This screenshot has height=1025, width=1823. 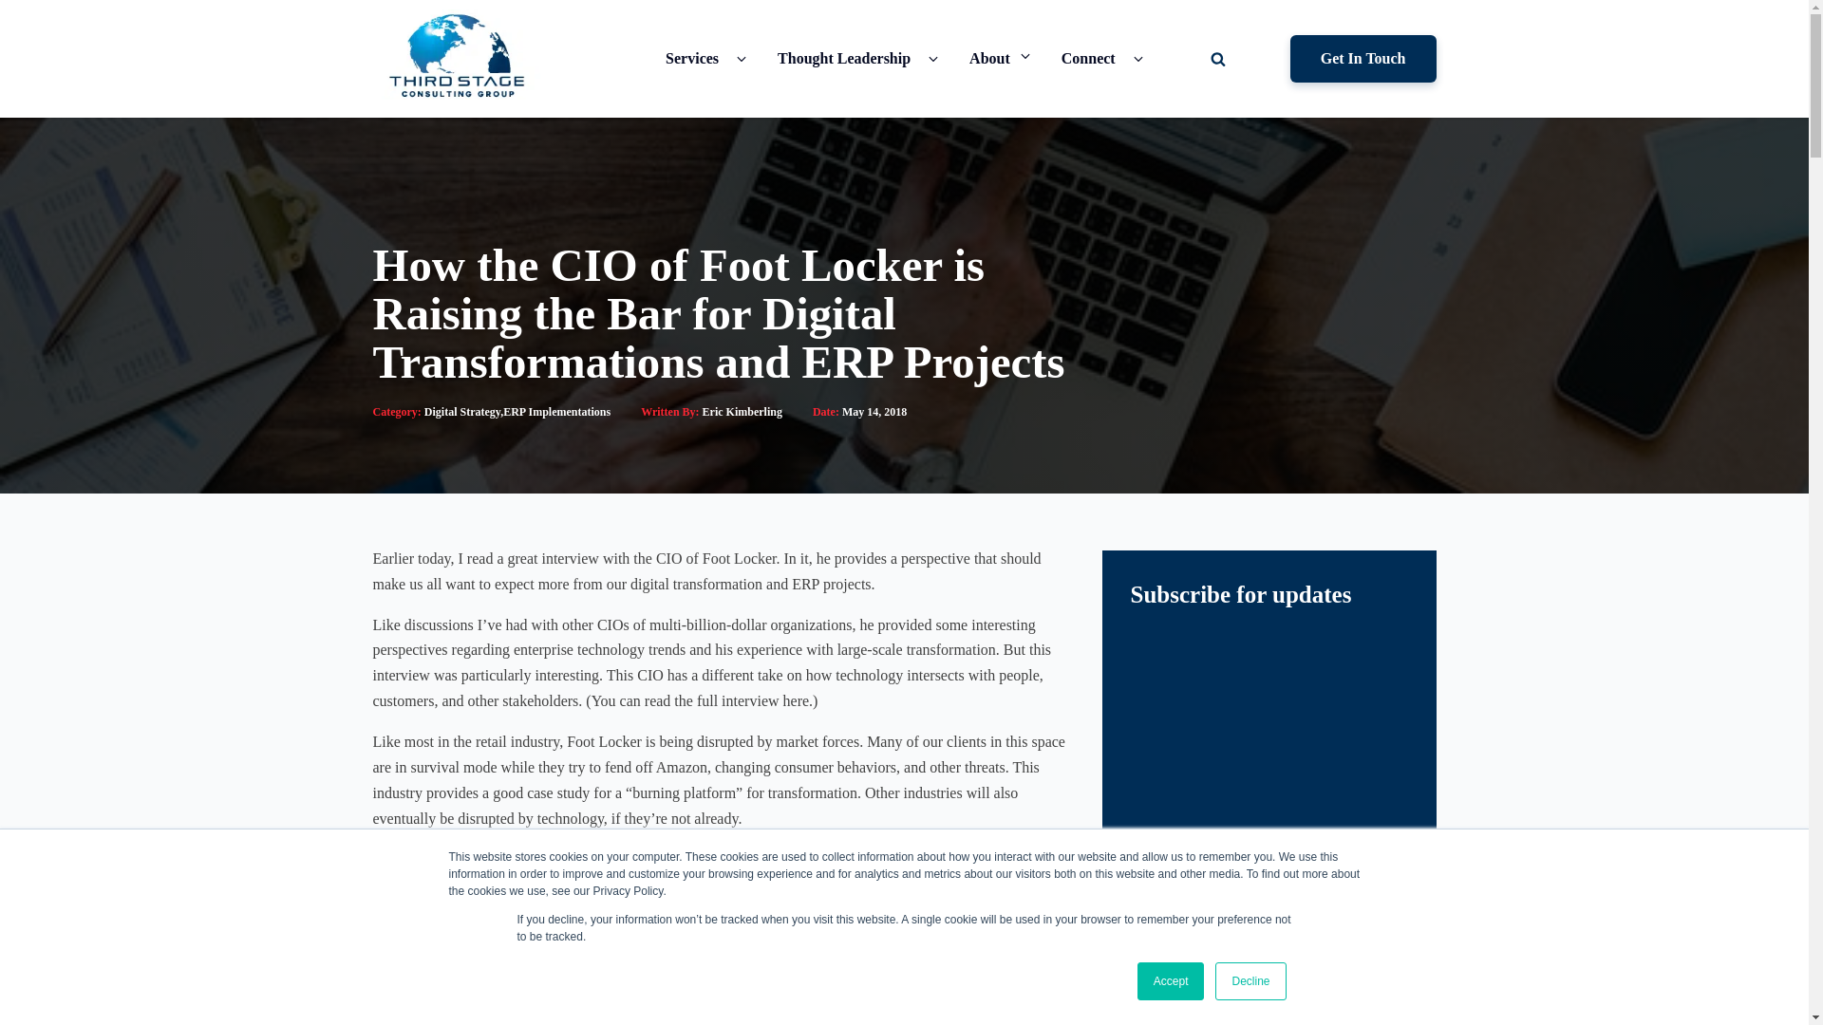 What do you see at coordinates (843, 57) in the screenshot?
I see `Thought Leadership` at bounding box center [843, 57].